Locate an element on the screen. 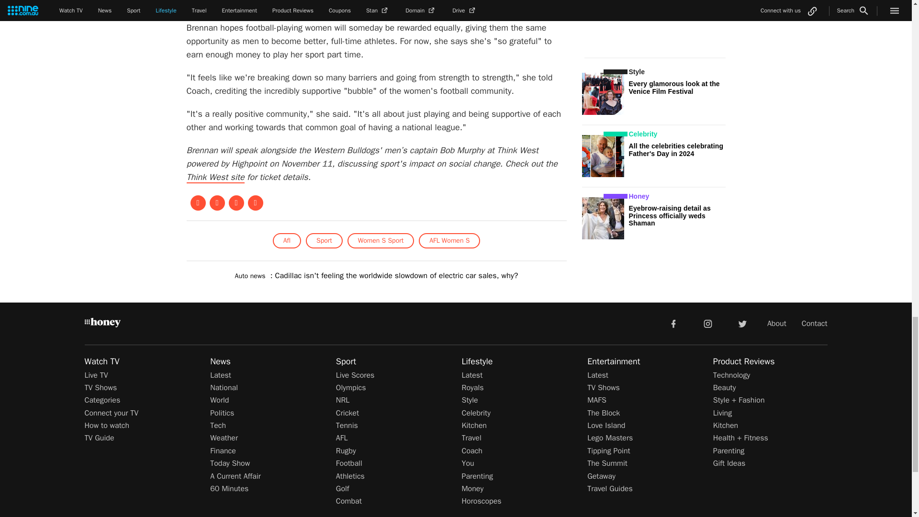 Image resolution: width=919 pixels, height=517 pixels. recently addressed in netball is located at coordinates (330, 5).